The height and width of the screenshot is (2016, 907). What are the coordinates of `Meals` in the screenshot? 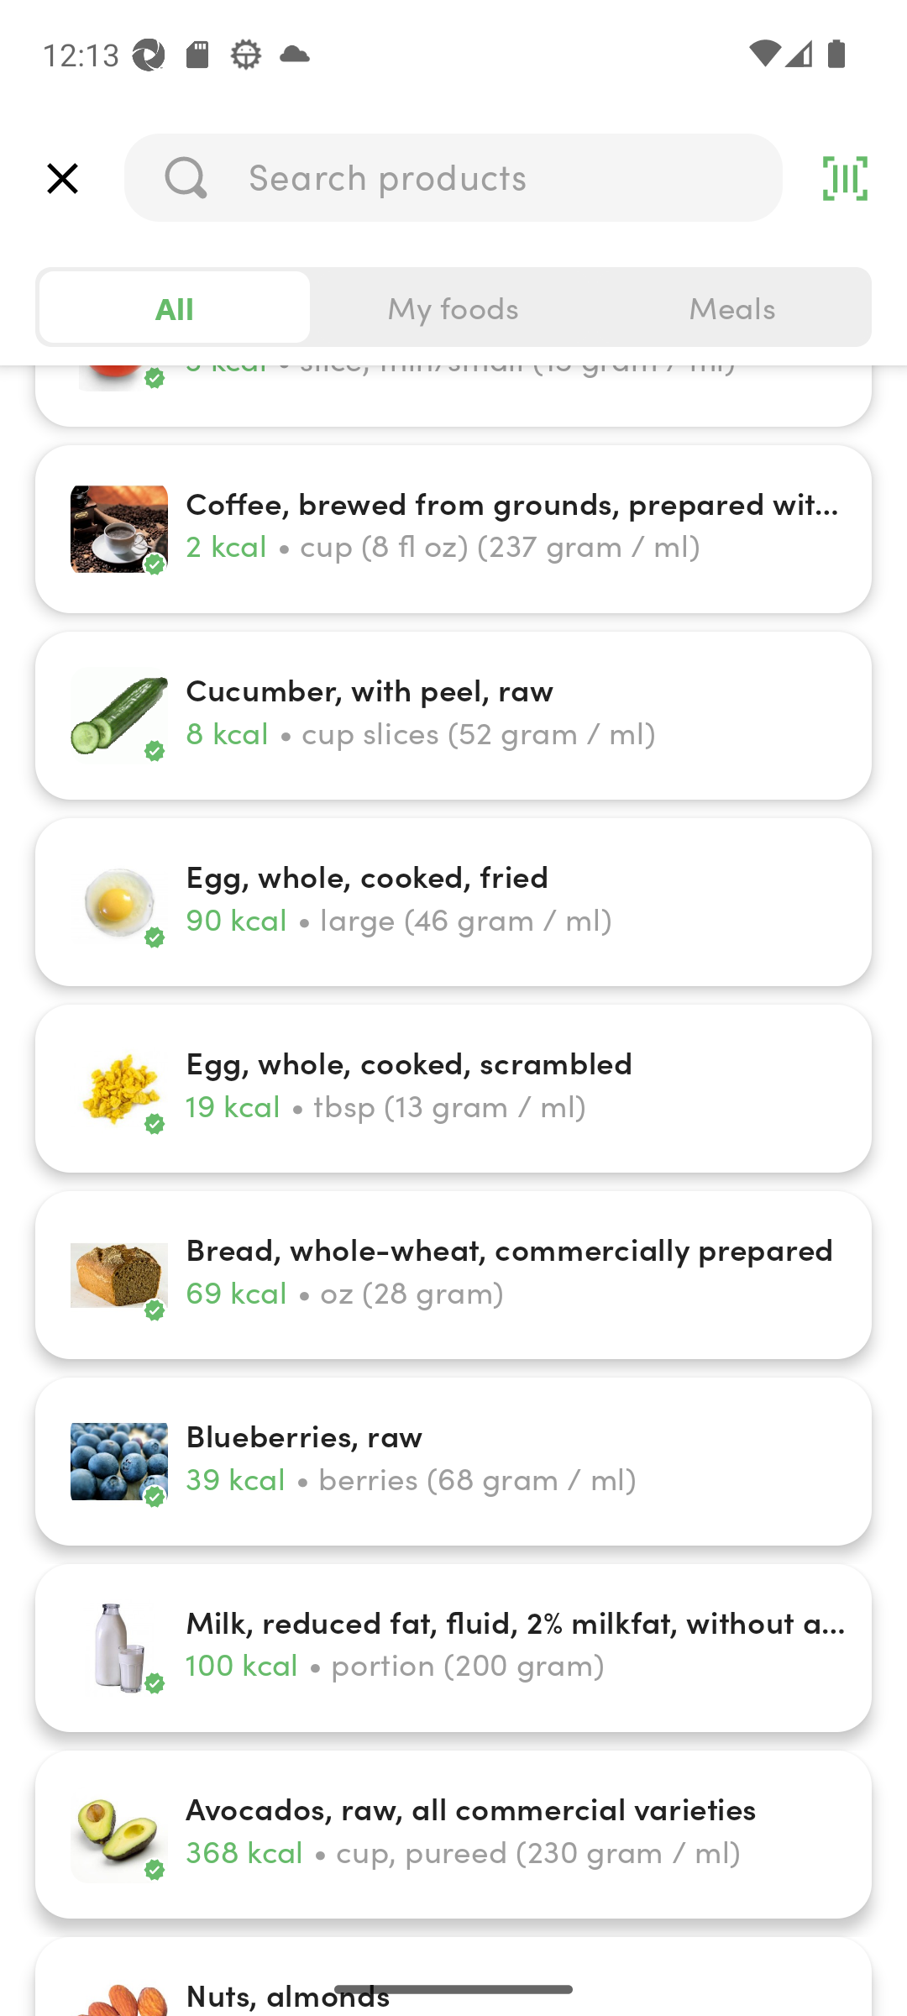 It's located at (731, 307).